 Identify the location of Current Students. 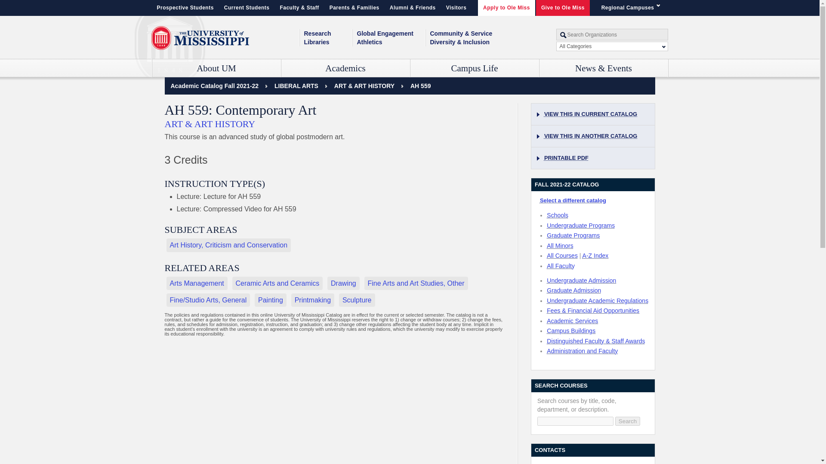
(247, 8).